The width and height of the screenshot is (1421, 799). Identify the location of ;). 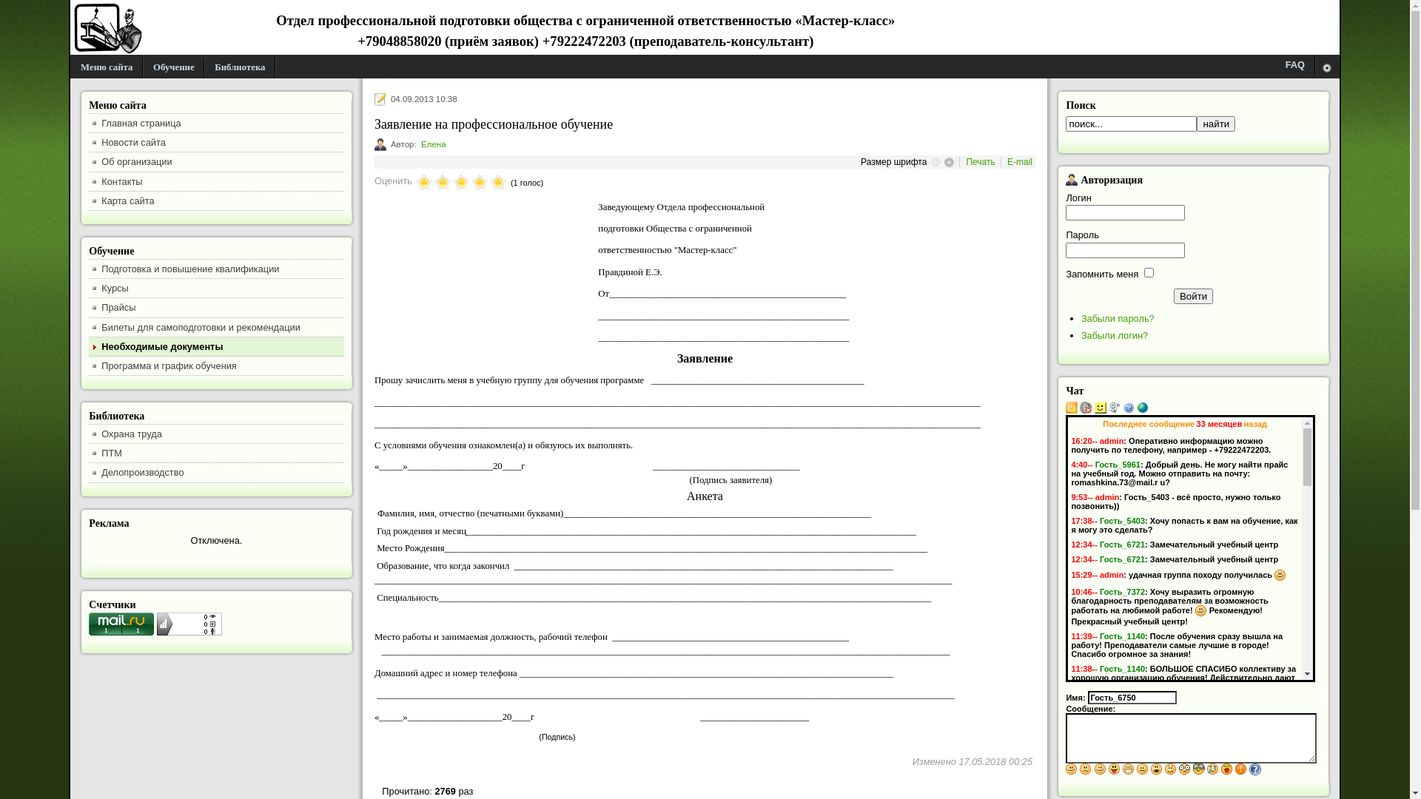
(1101, 769).